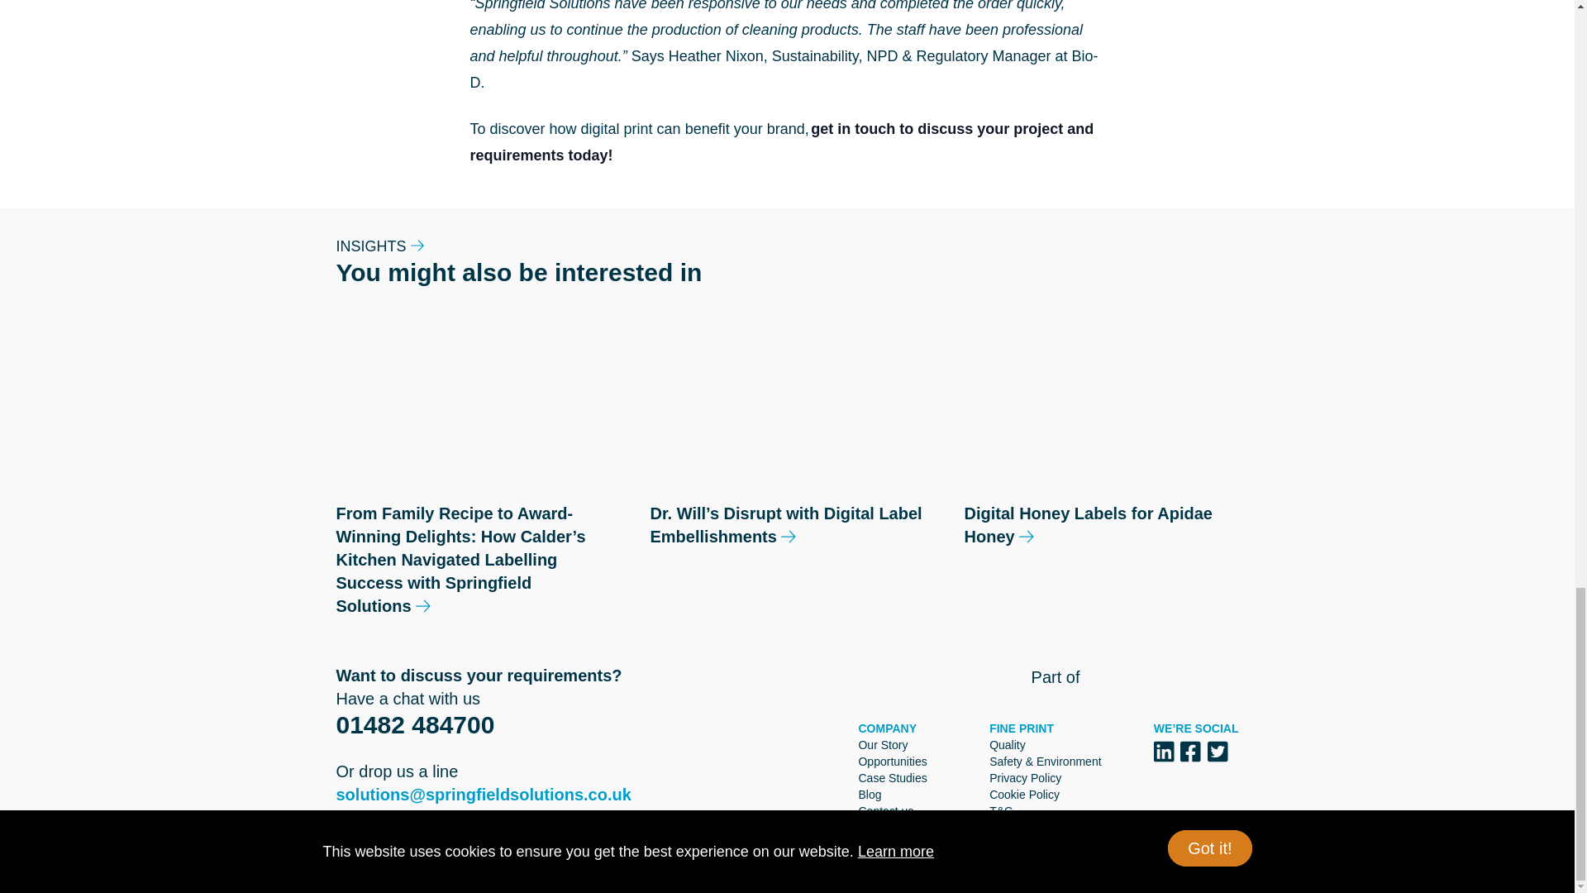 The width and height of the screenshot is (1587, 893). What do you see at coordinates (1024, 794) in the screenshot?
I see `Cookie Policy` at bounding box center [1024, 794].